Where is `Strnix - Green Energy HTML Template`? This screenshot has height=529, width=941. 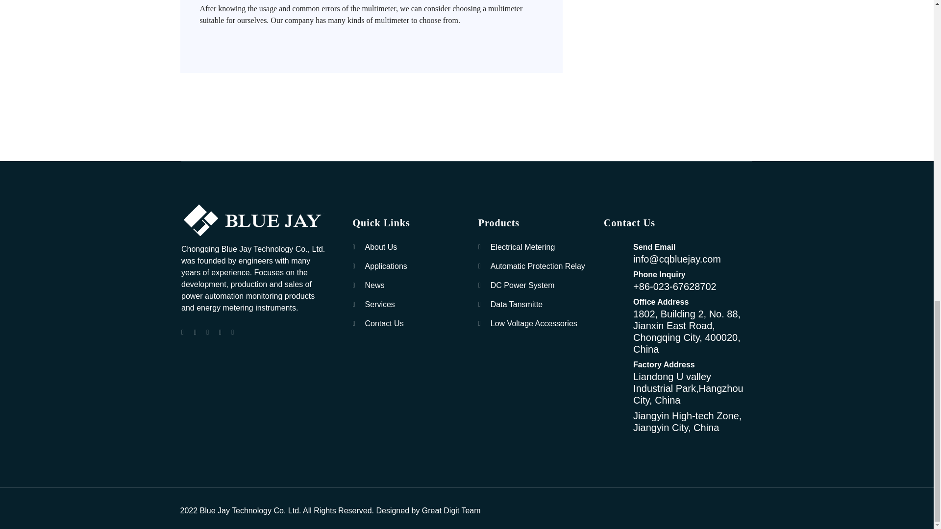
Strnix - Green Energy HTML Template is located at coordinates (255, 220).